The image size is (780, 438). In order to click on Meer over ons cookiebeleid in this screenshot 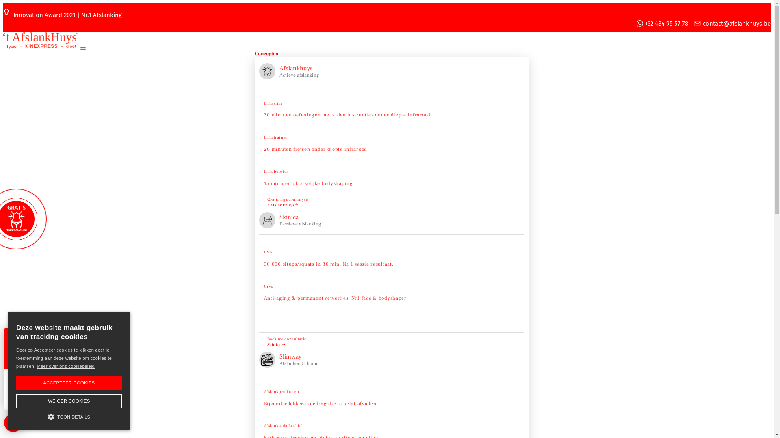, I will do `click(66, 366)`.